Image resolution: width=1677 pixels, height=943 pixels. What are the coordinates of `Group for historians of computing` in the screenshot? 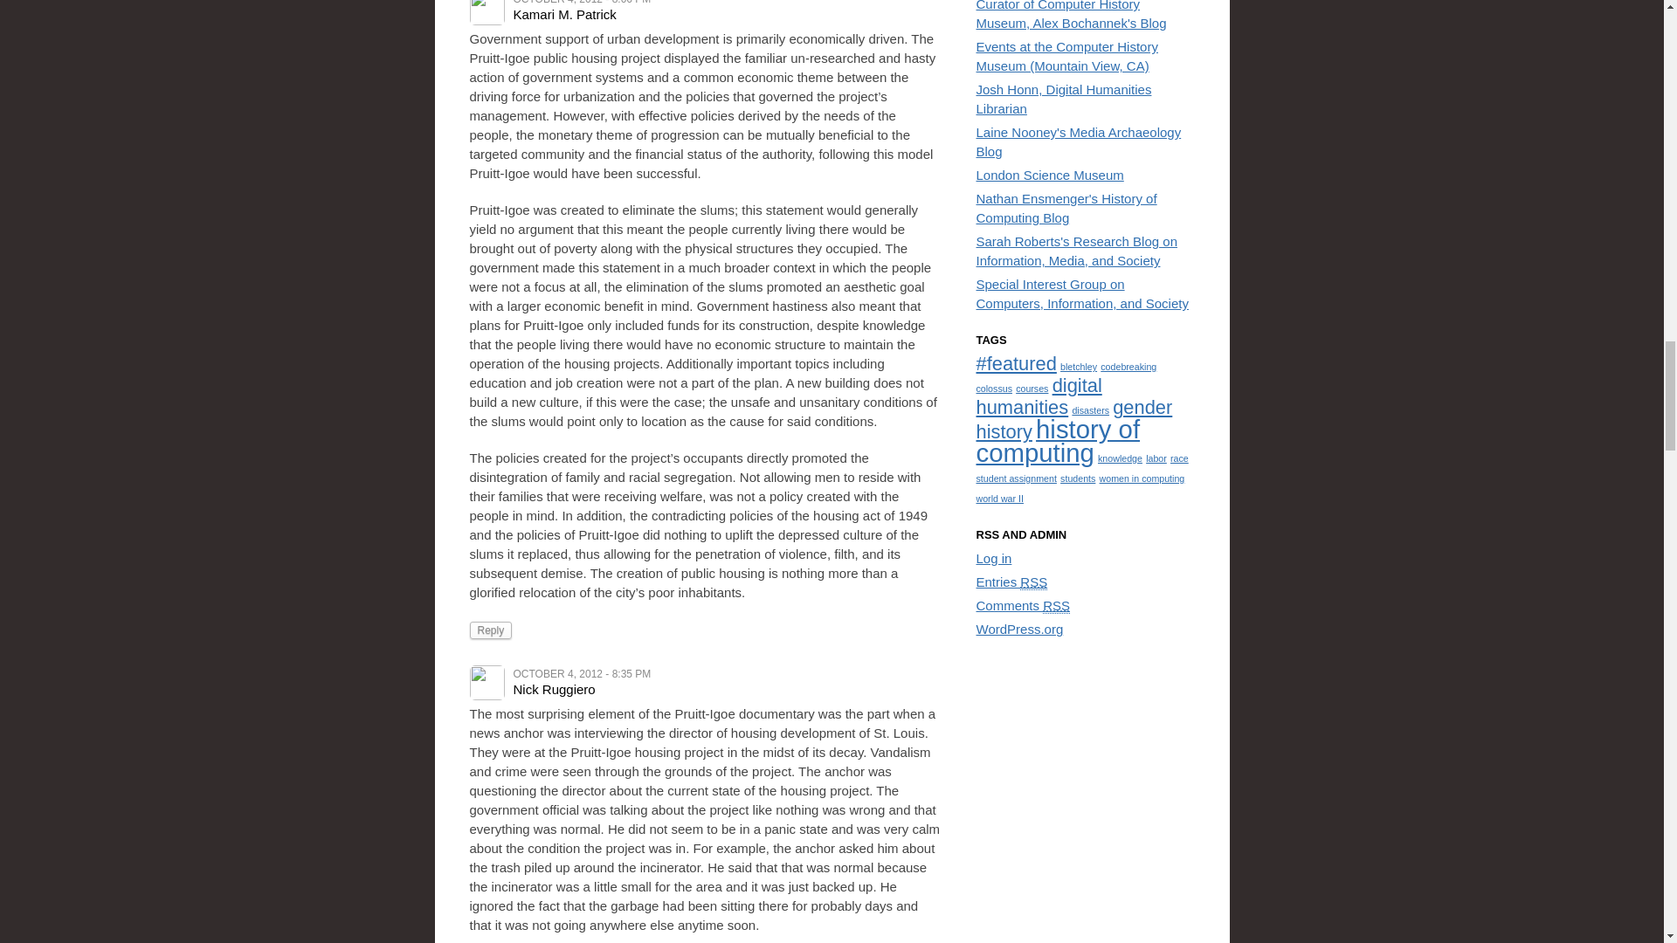 It's located at (1082, 293).